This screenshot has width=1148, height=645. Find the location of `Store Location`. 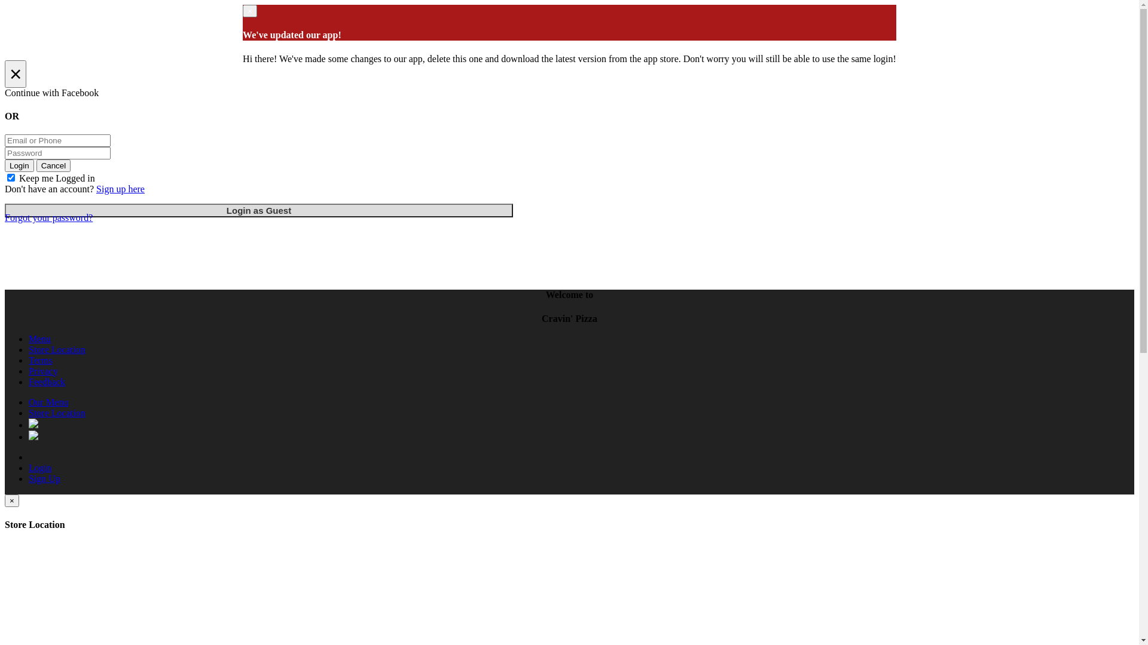

Store Location is located at coordinates (57, 350).